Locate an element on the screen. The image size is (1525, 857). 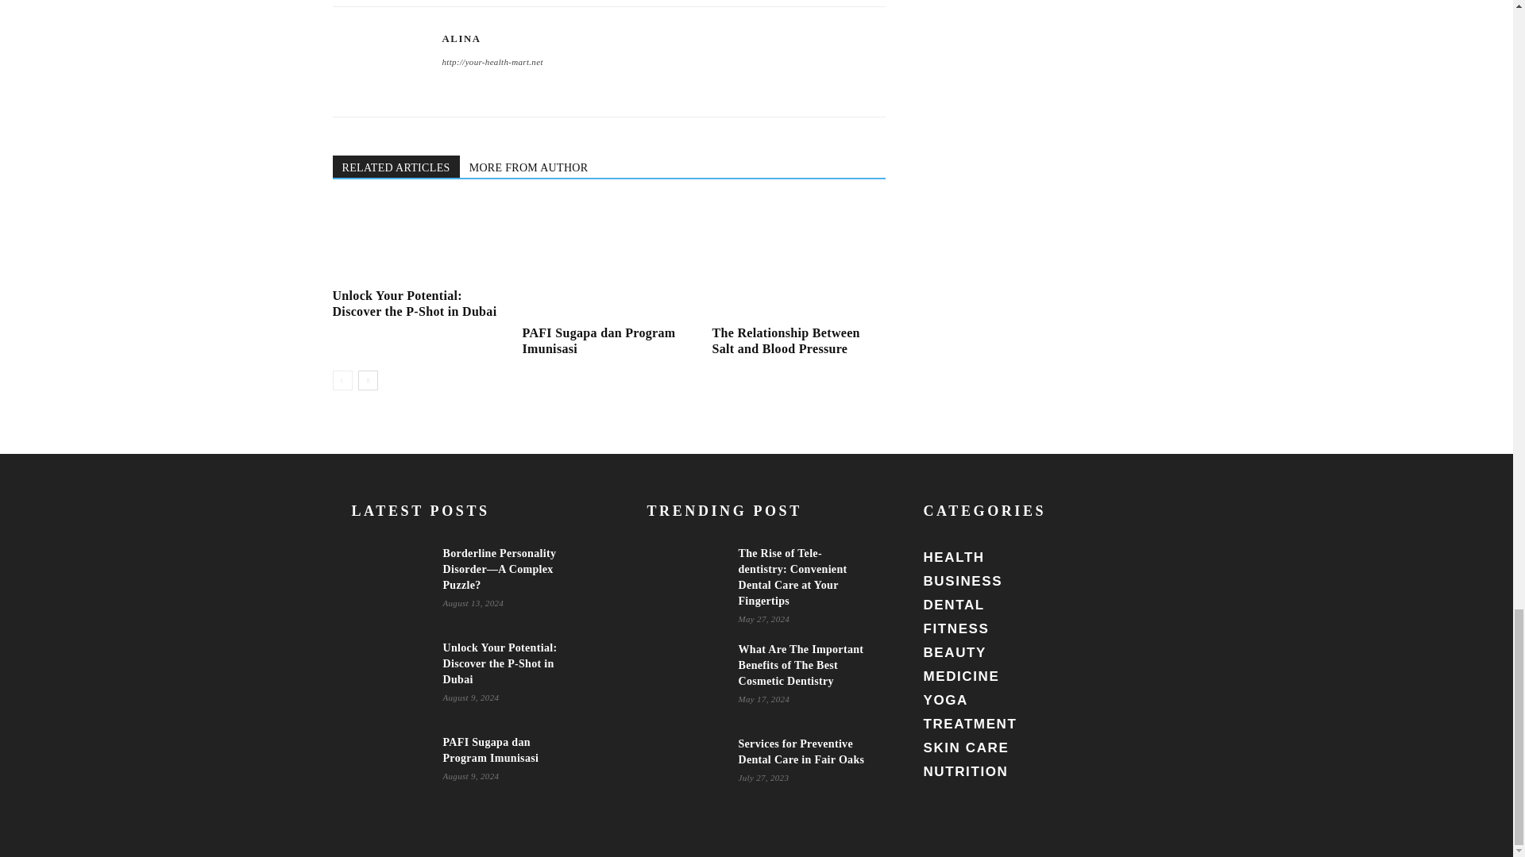
RELATED ARTICLES is located at coordinates (396, 166).